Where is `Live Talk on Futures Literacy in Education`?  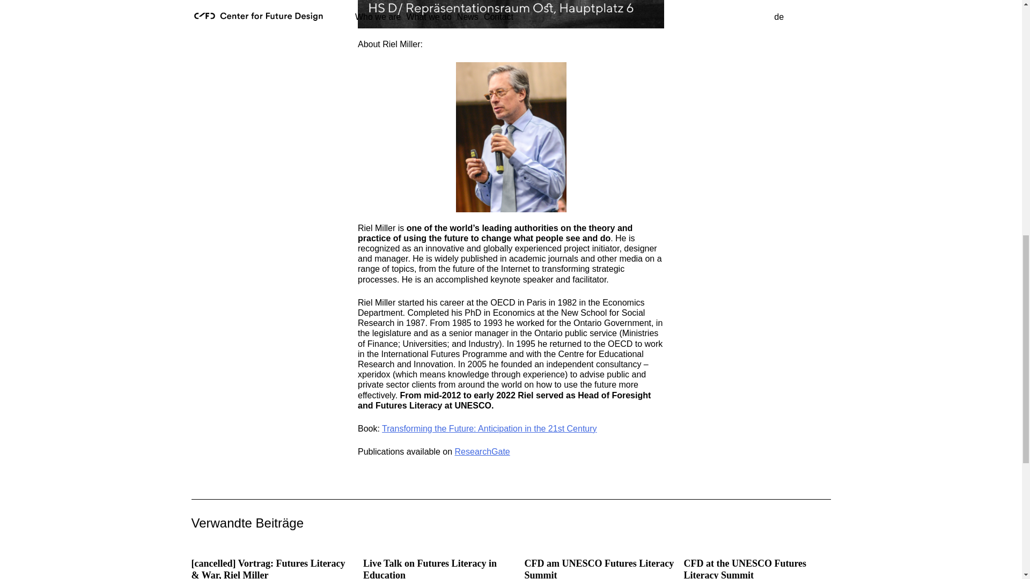
Live Talk on Futures Literacy in Education is located at coordinates (430, 568).